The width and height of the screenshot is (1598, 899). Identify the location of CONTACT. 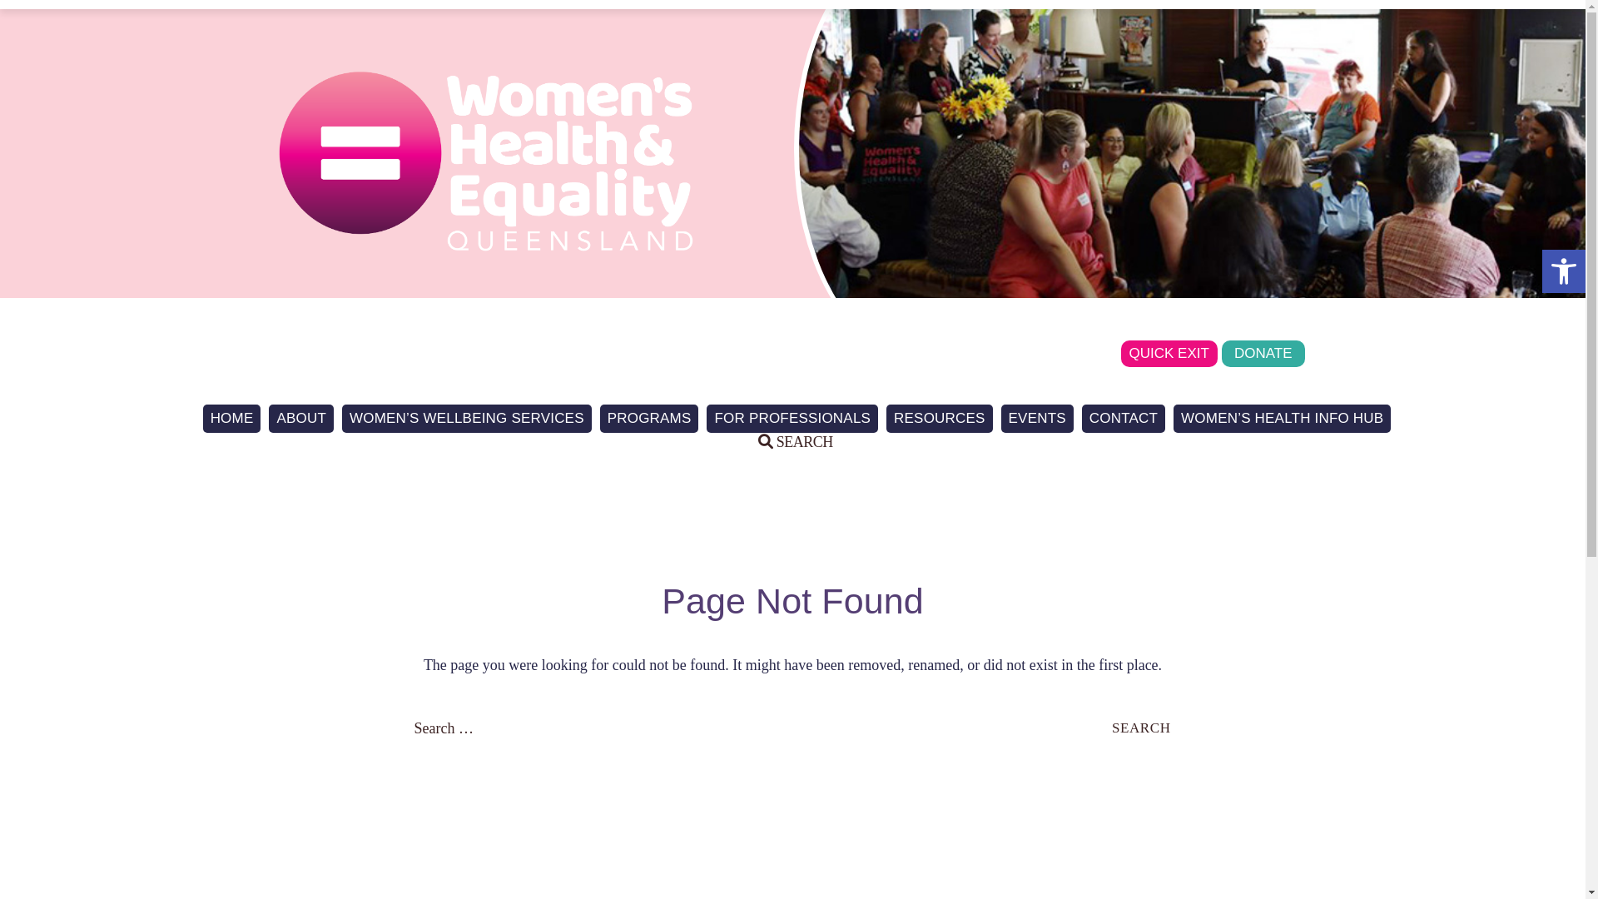
(1124, 419).